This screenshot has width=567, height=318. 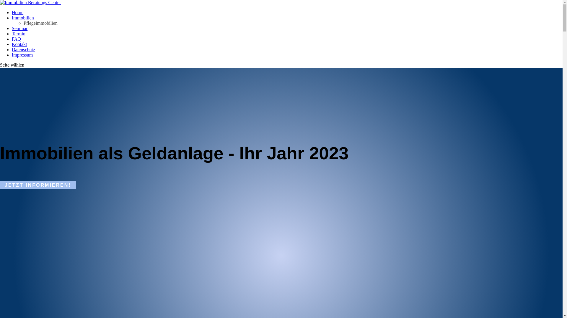 What do you see at coordinates (22, 55) in the screenshot?
I see `Impressum` at bounding box center [22, 55].